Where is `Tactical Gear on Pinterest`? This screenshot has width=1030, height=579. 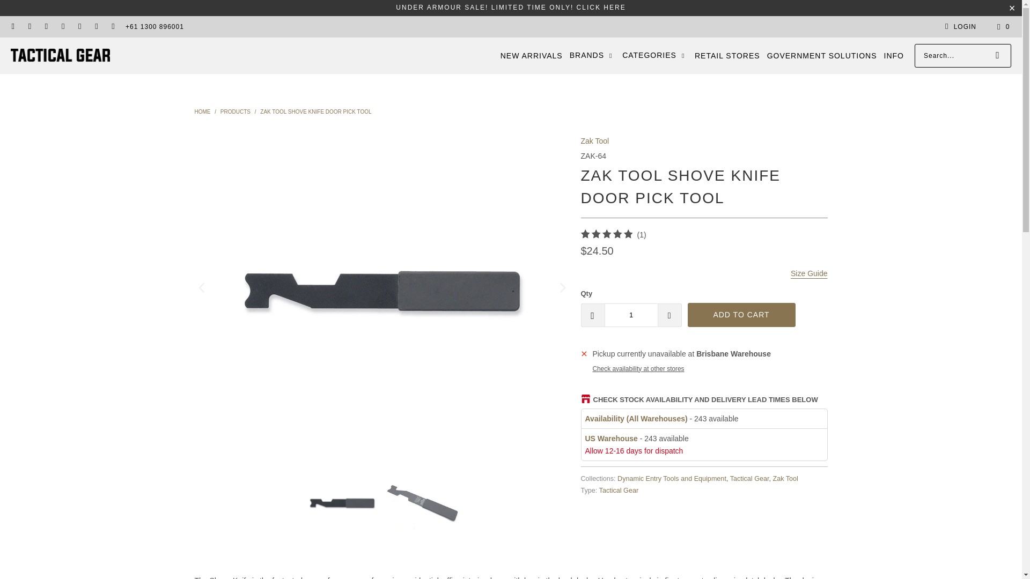 Tactical Gear on Pinterest is located at coordinates (79, 27).